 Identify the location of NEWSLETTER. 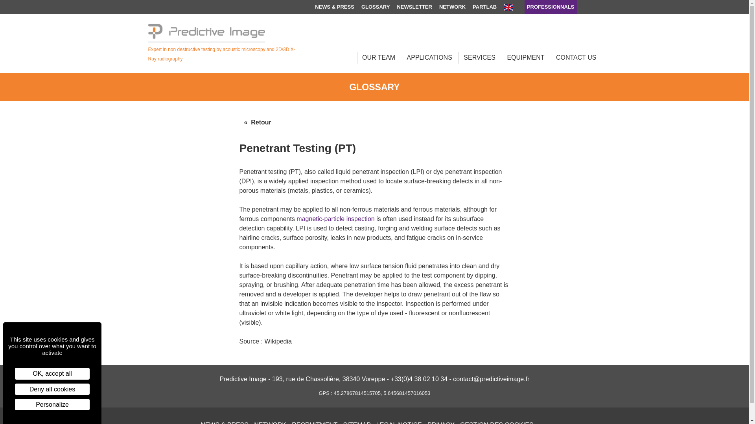
(414, 7).